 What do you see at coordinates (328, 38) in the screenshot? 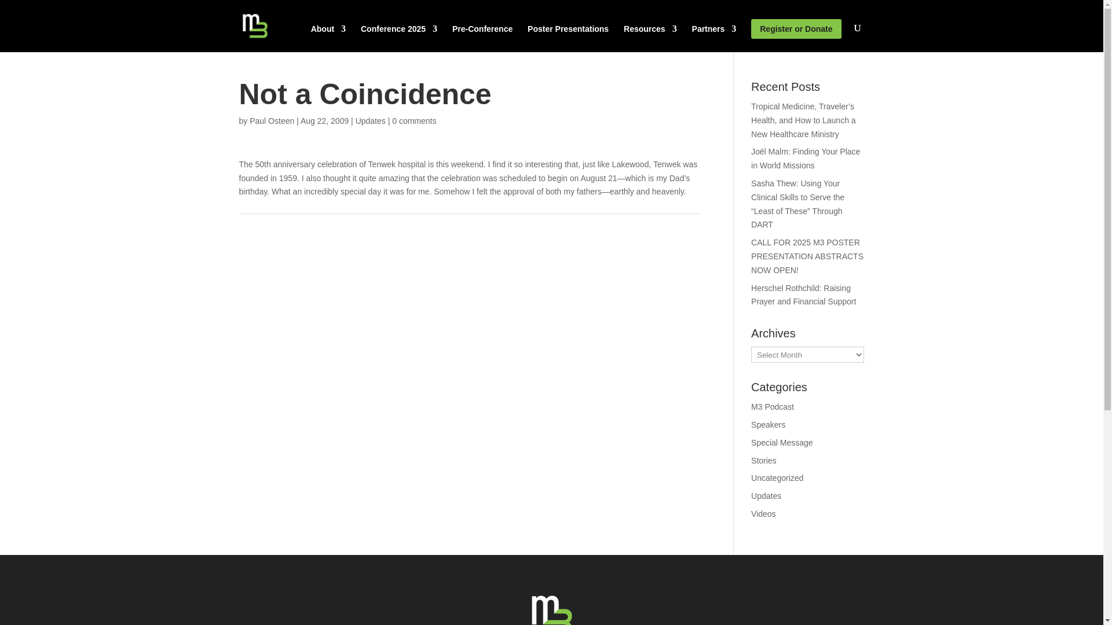
I see `About` at bounding box center [328, 38].